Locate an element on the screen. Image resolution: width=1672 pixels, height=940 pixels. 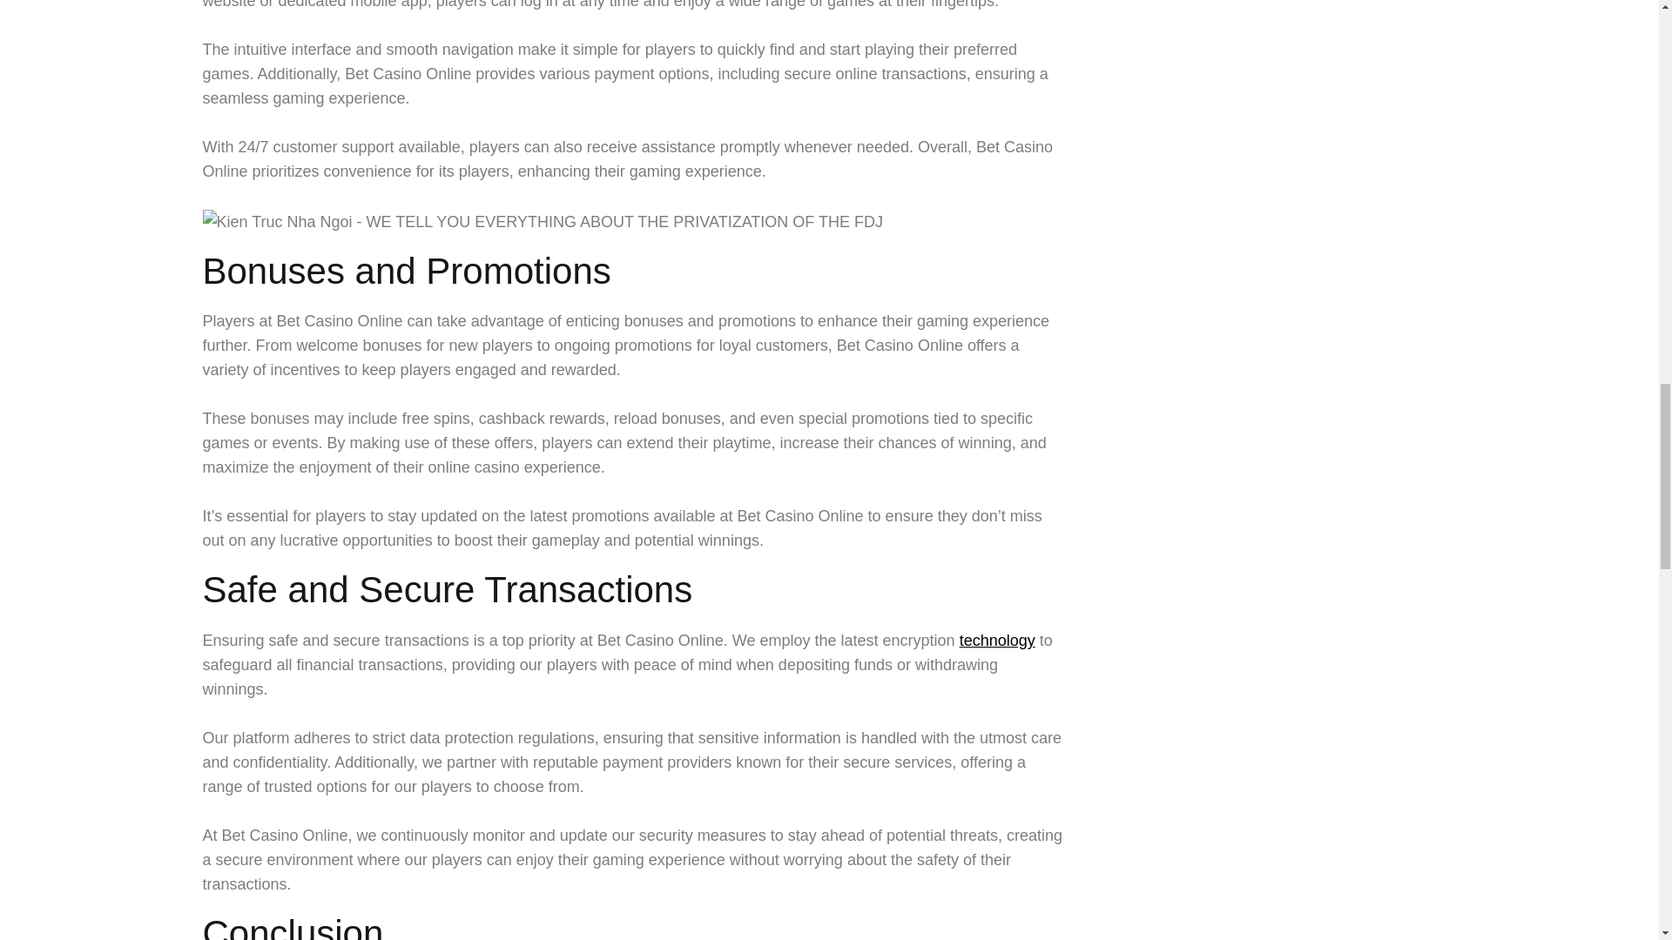
technology is located at coordinates (997, 641).